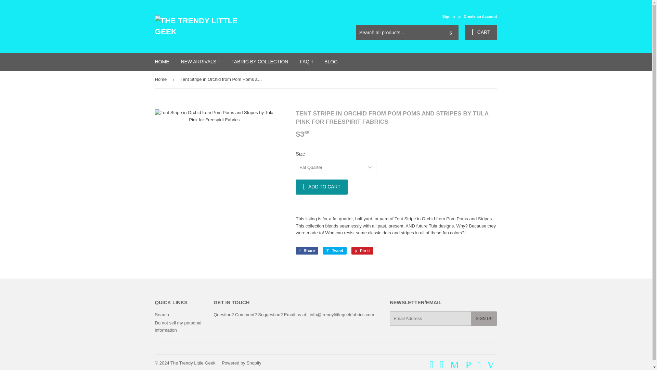  Describe the element at coordinates (306, 62) in the screenshot. I see `FAQ` at that location.